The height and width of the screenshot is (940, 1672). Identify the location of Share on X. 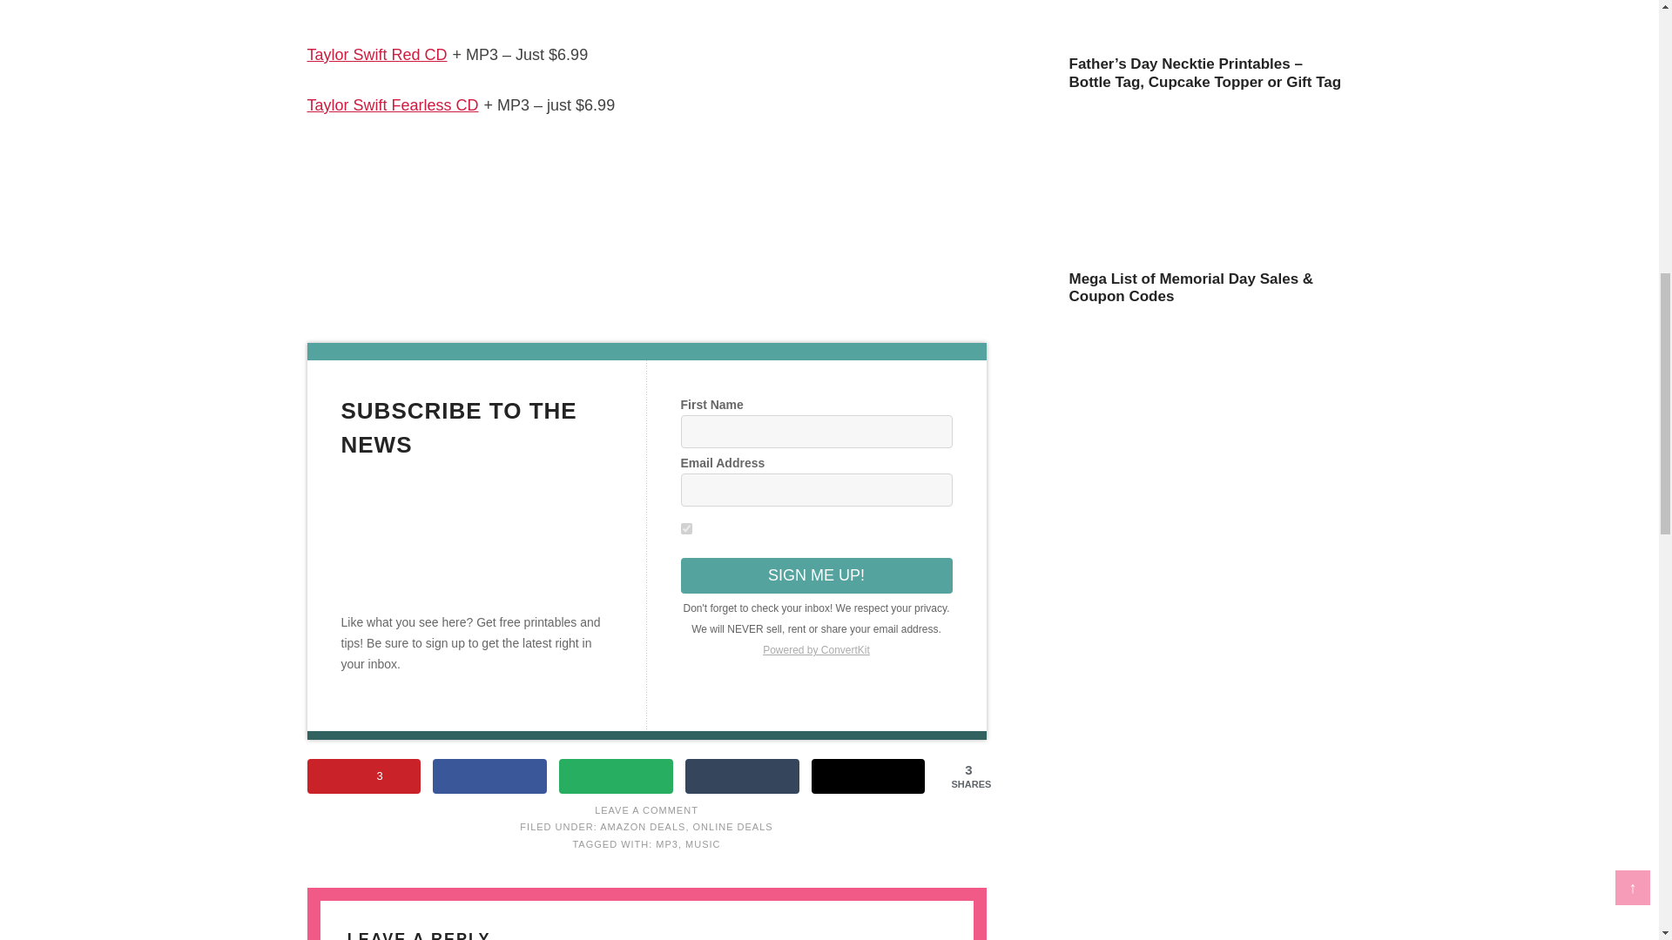
(868, 775).